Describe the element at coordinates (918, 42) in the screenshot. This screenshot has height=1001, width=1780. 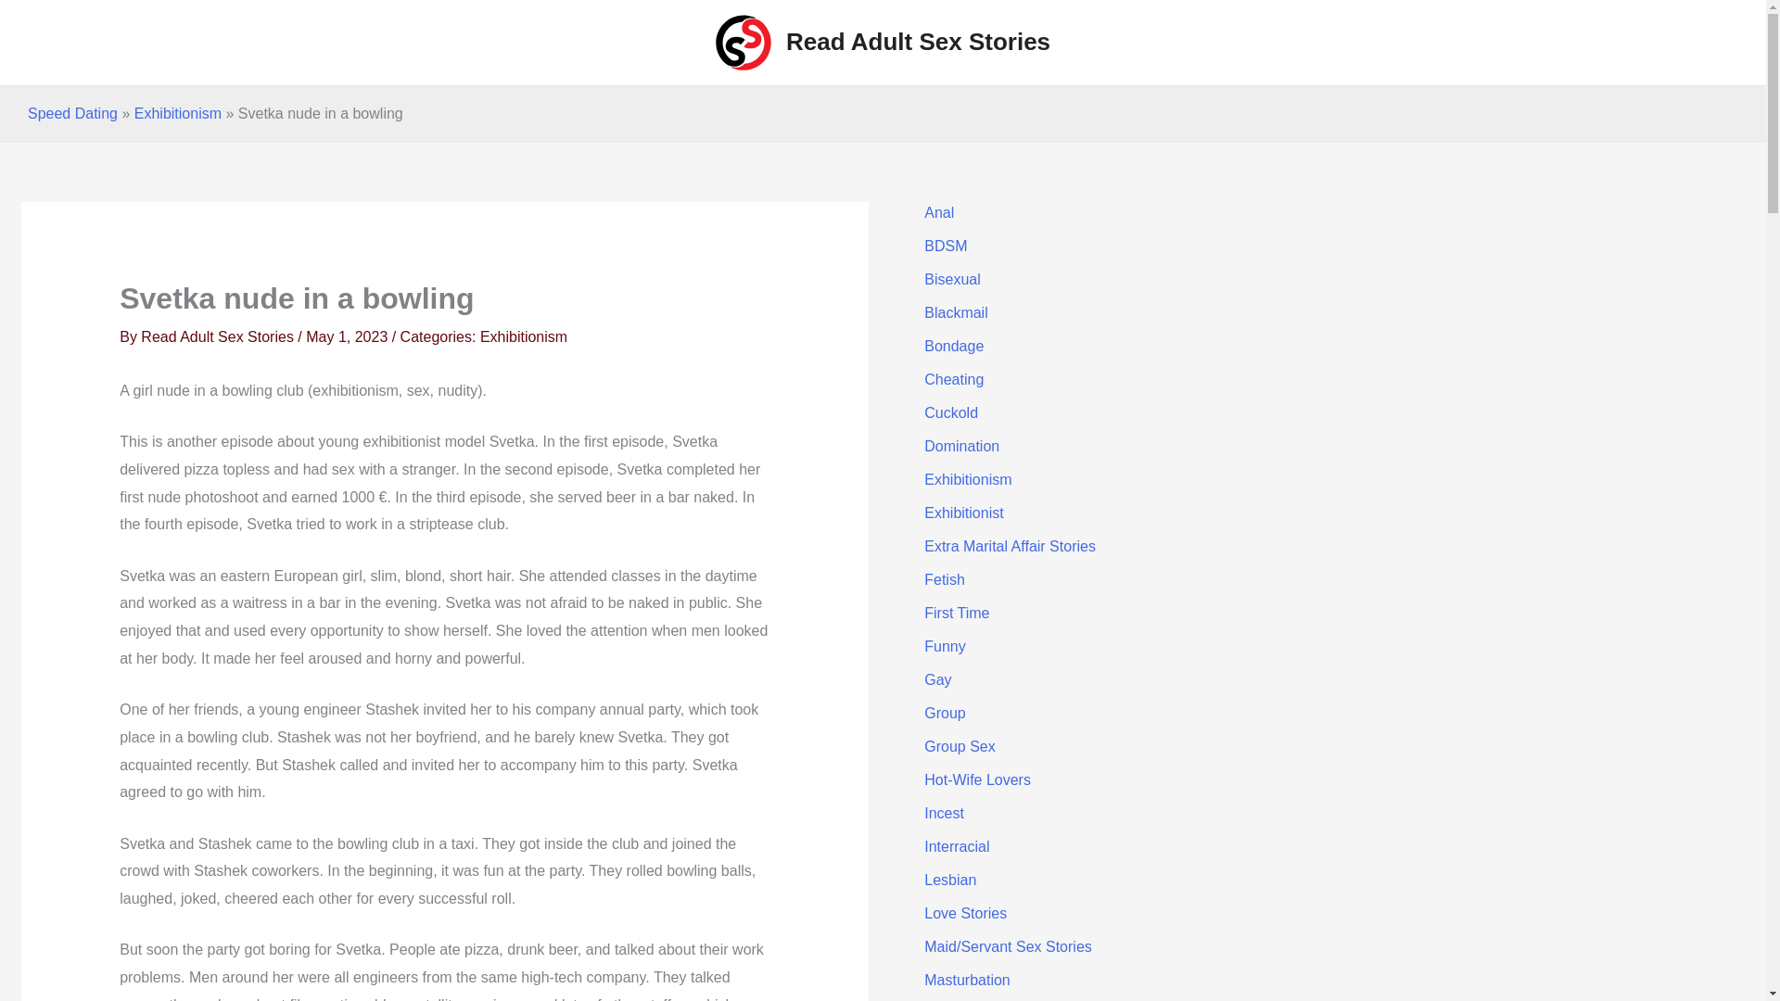
I see `Read Adult Sex Stories` at that location.